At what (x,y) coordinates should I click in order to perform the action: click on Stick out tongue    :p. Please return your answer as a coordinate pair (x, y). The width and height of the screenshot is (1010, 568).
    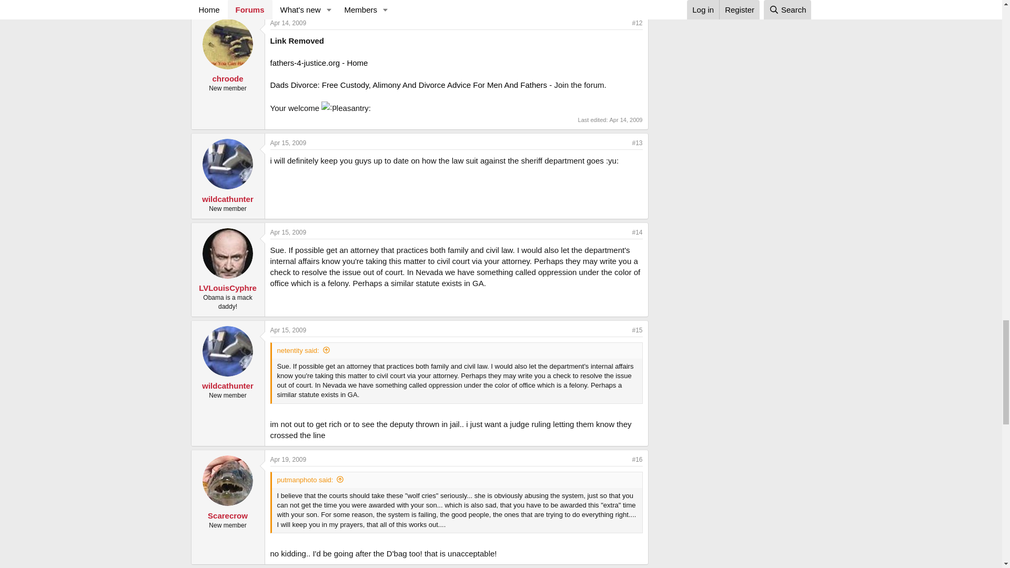
    Looking at the image, I should click on (328, 107).